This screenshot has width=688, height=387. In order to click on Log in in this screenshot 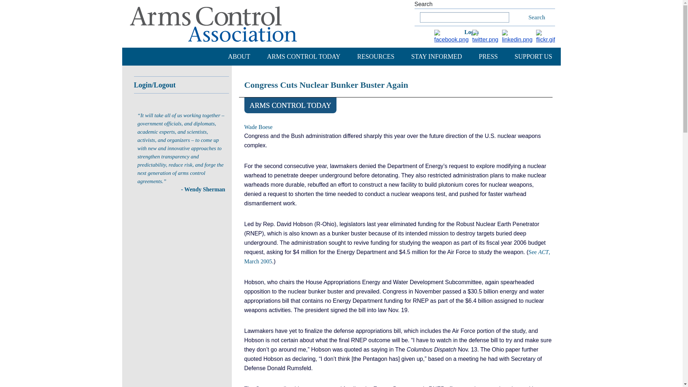, I will do `click(474, 31)`.